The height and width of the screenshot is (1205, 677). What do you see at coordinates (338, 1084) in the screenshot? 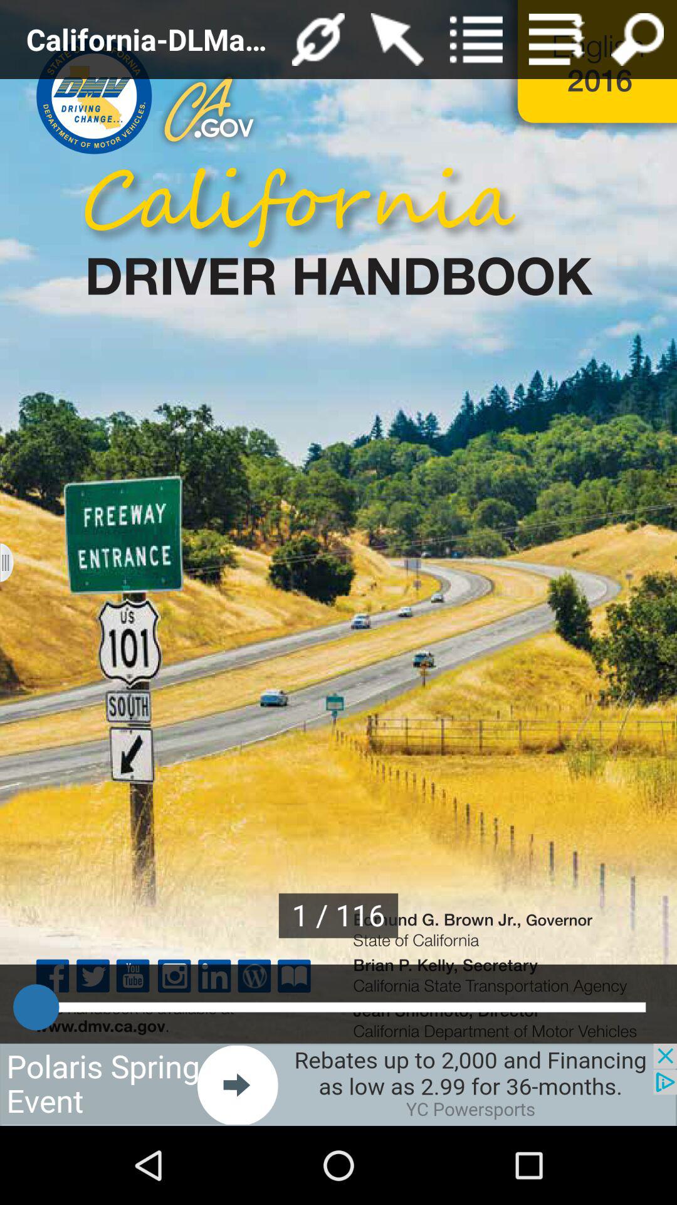
I see `advertisement` at bounding box center [338, 1084].